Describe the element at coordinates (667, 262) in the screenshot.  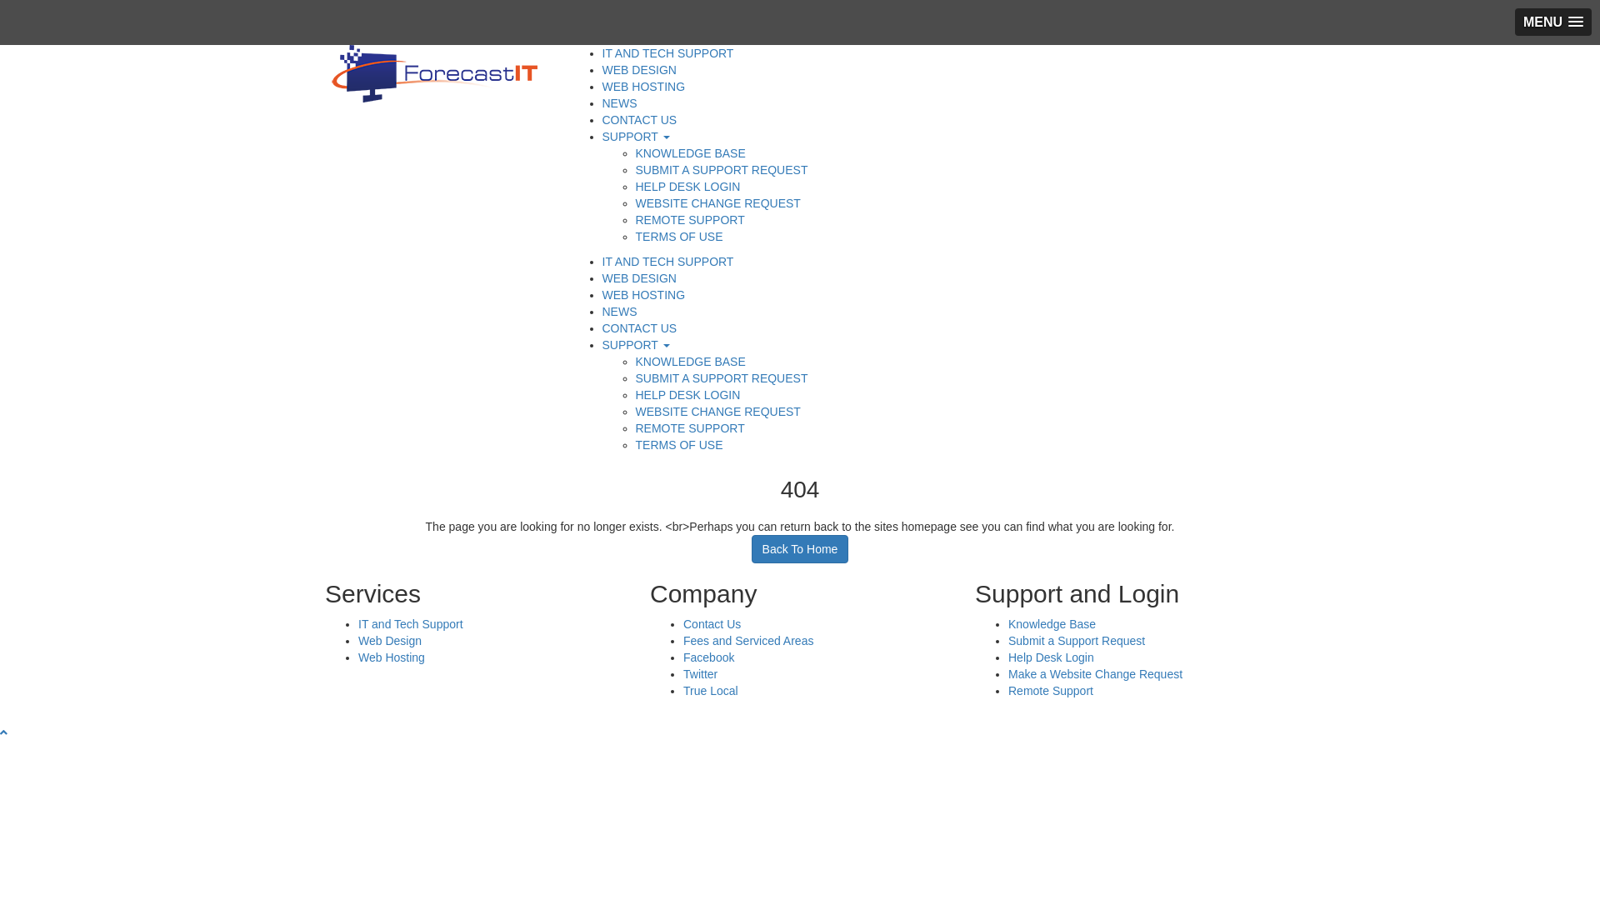
I see `IT AND TECH SUPPORT` at that location.